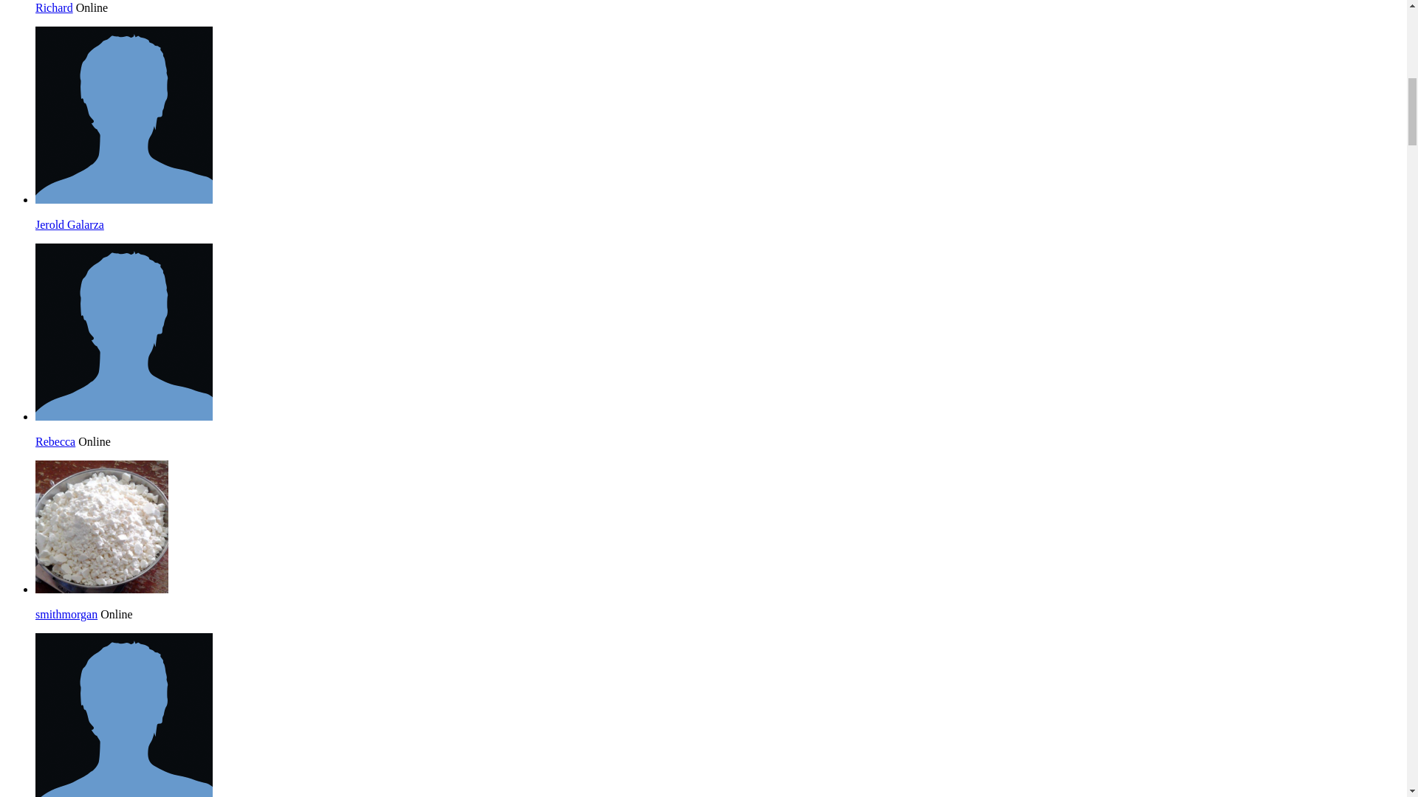 The width and height of the screenshot is (1418, 797). Describe the element at coordinates (124, 199) in the screenshot. I see `Jerold Galarza` at that location.